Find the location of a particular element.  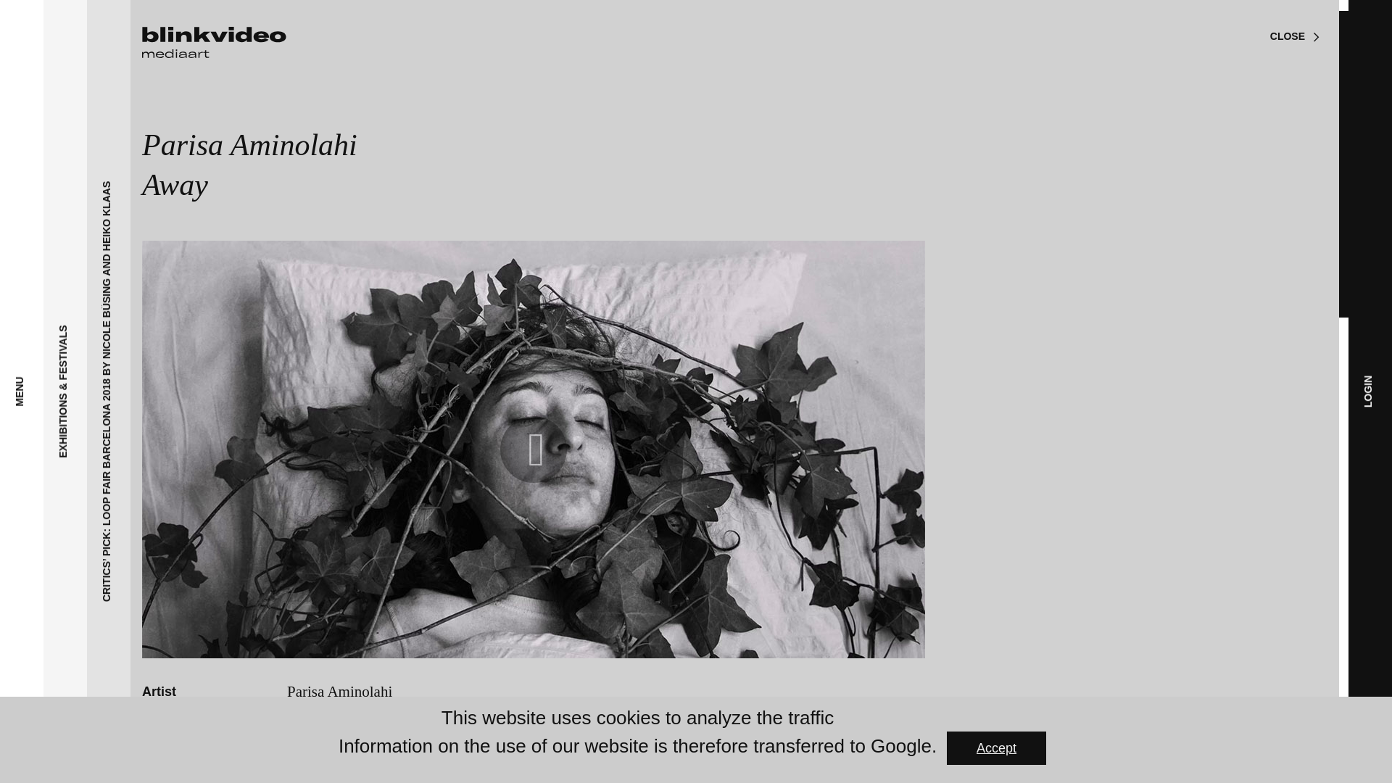

Galleries is located at coordinates (110, 290).